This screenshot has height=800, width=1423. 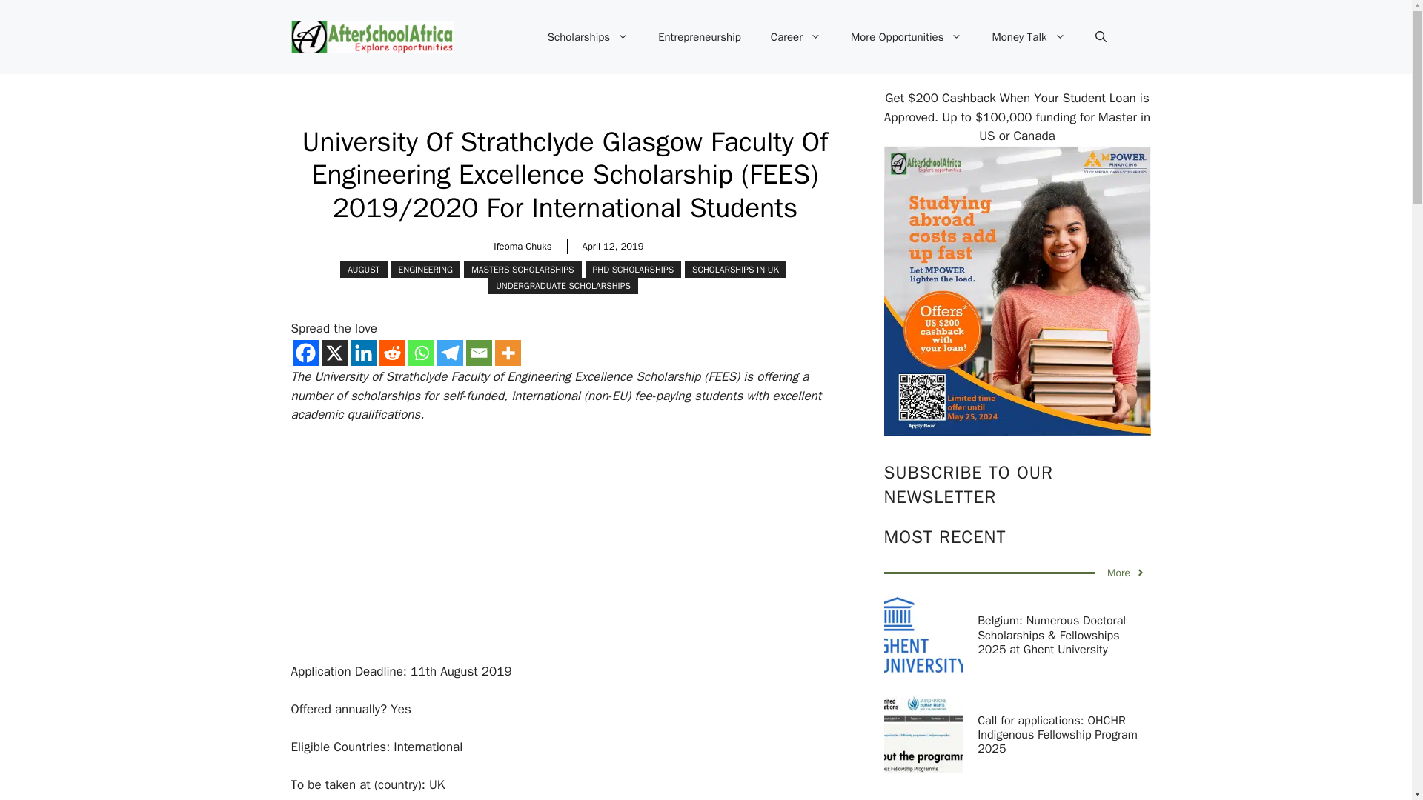 I want to click on AUGUST, so click(x=363, y=270).